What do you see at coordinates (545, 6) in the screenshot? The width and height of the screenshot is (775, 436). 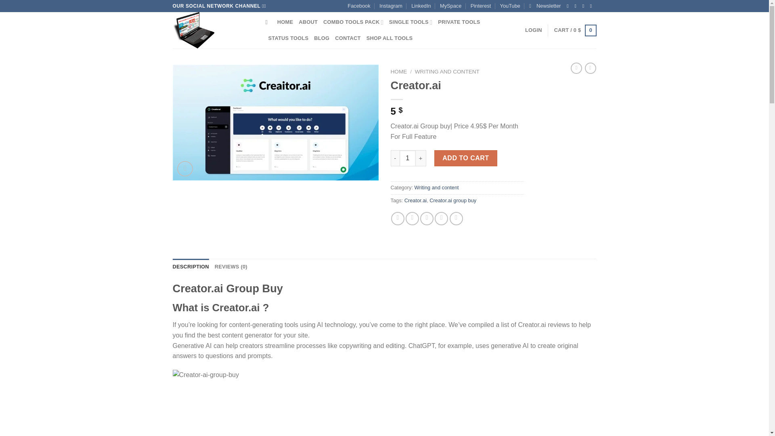 I see `Newsletter` at bounding box center [545, 6].